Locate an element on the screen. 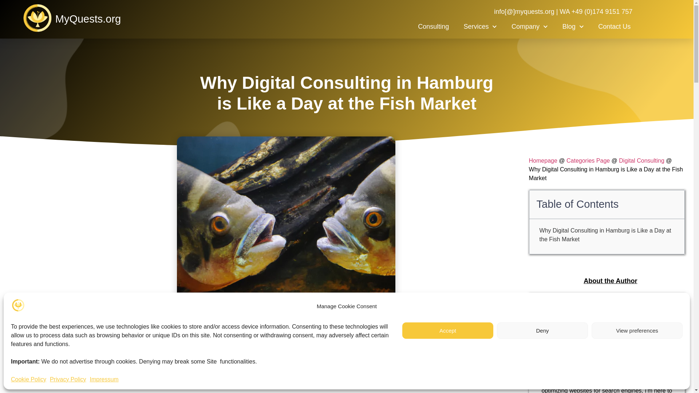 The width and height of the screenshot is (699, 393). Impressum is located at coordinates (104, 380).